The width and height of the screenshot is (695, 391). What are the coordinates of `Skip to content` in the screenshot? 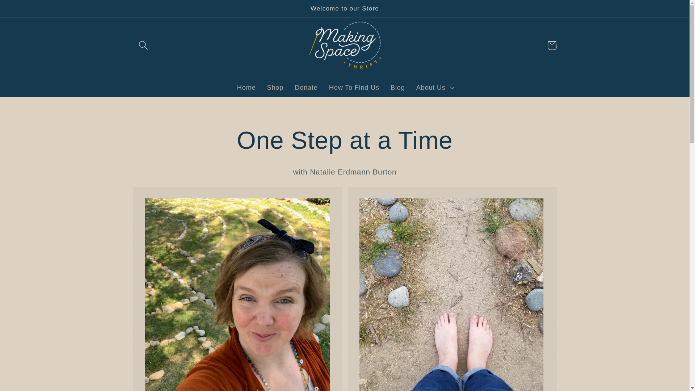 It's located at (28, 11).